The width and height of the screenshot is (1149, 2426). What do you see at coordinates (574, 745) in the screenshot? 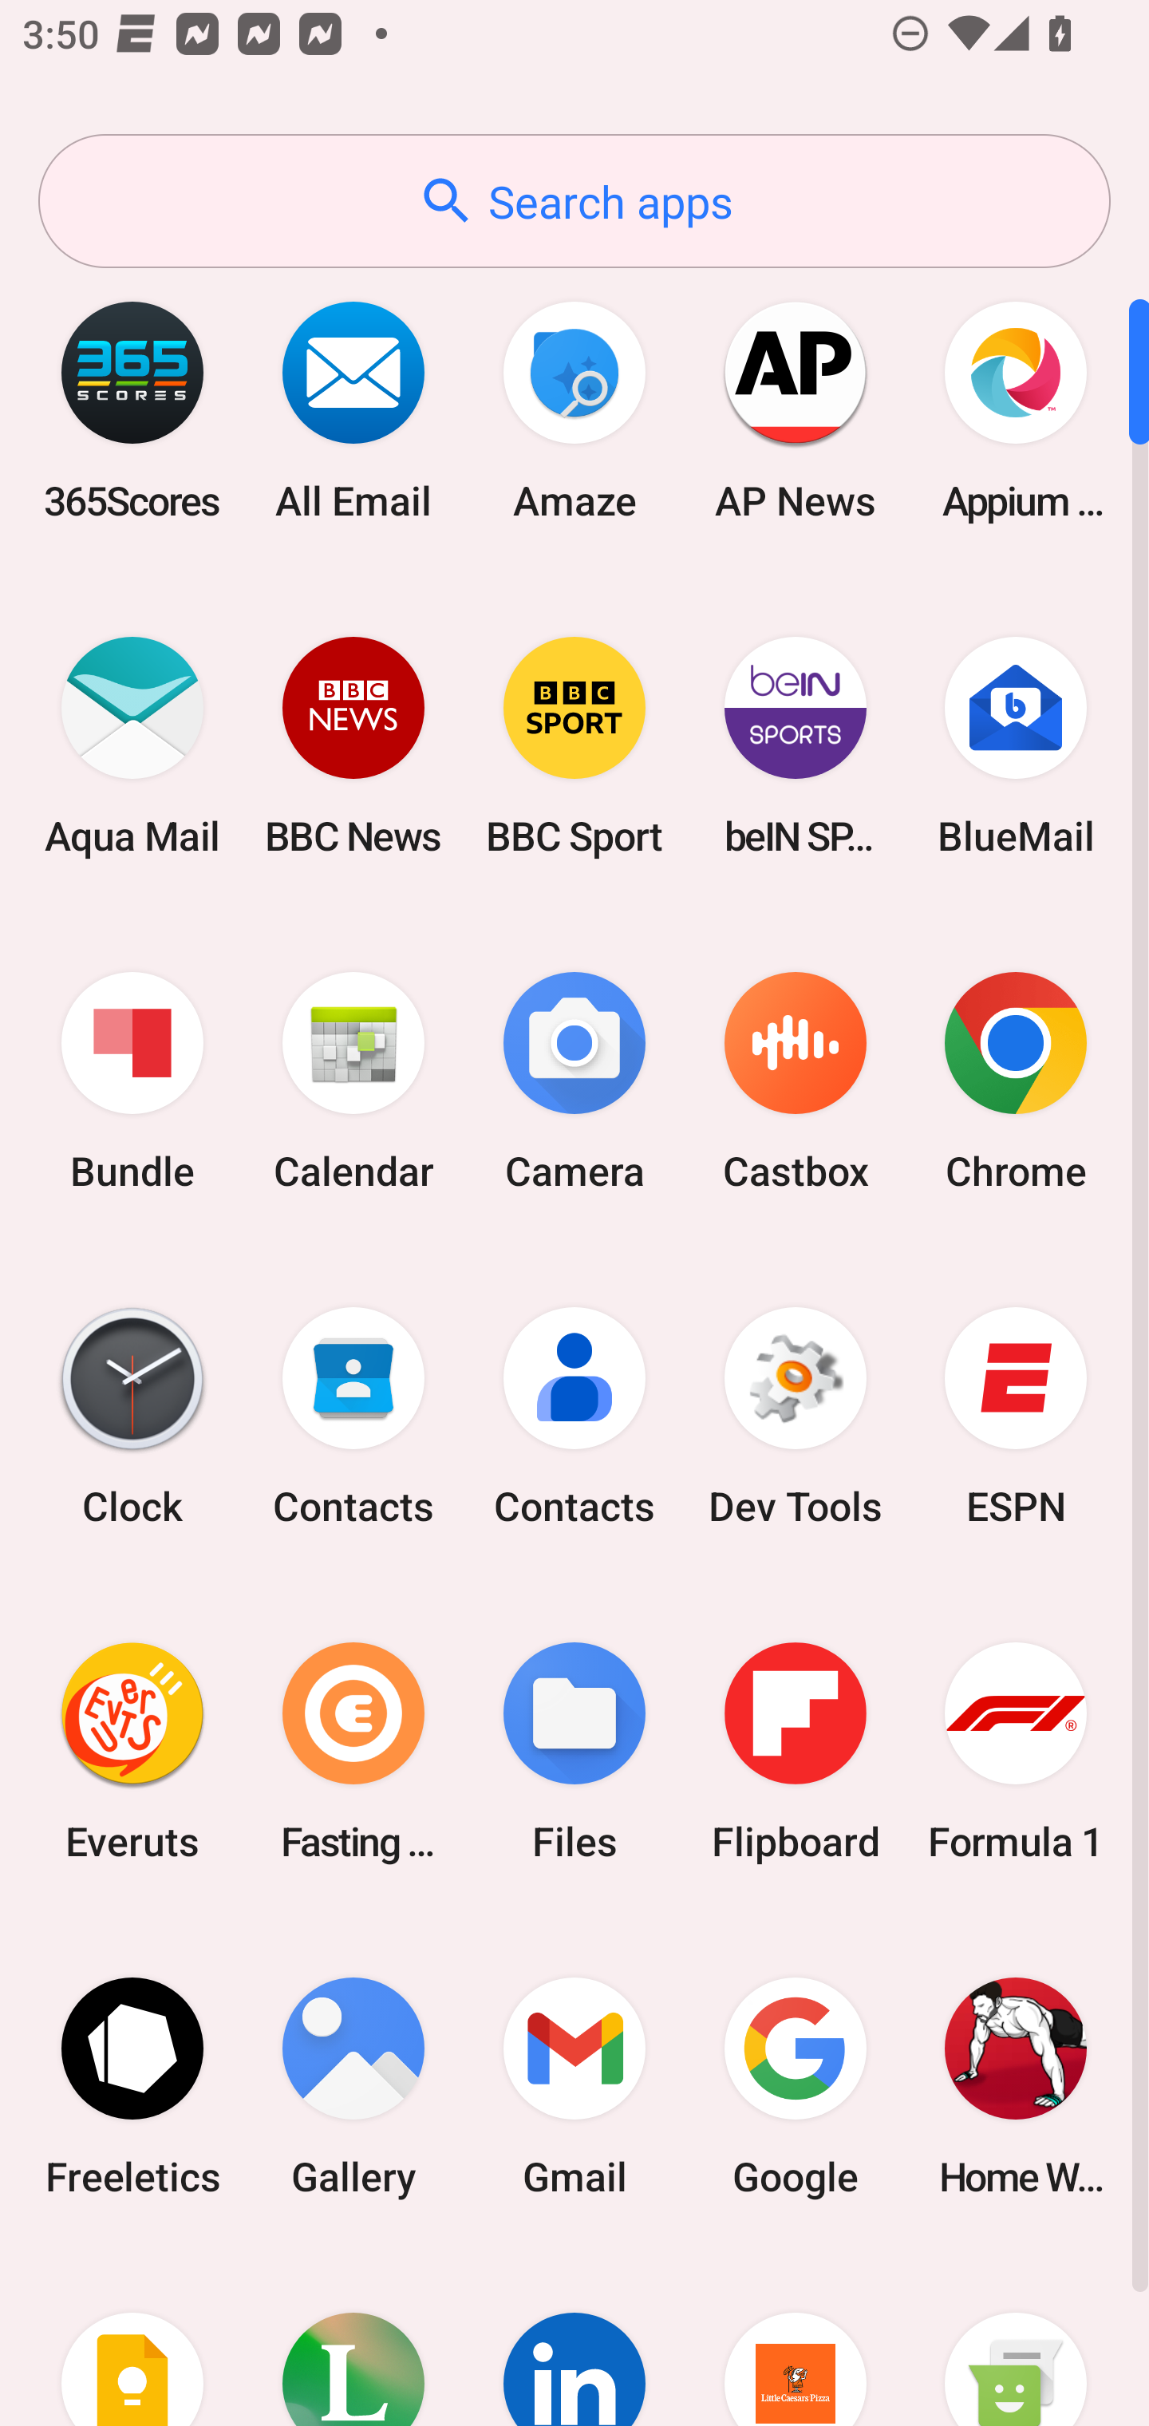
I see `BBC Sport` at bounding box center [574, 745].